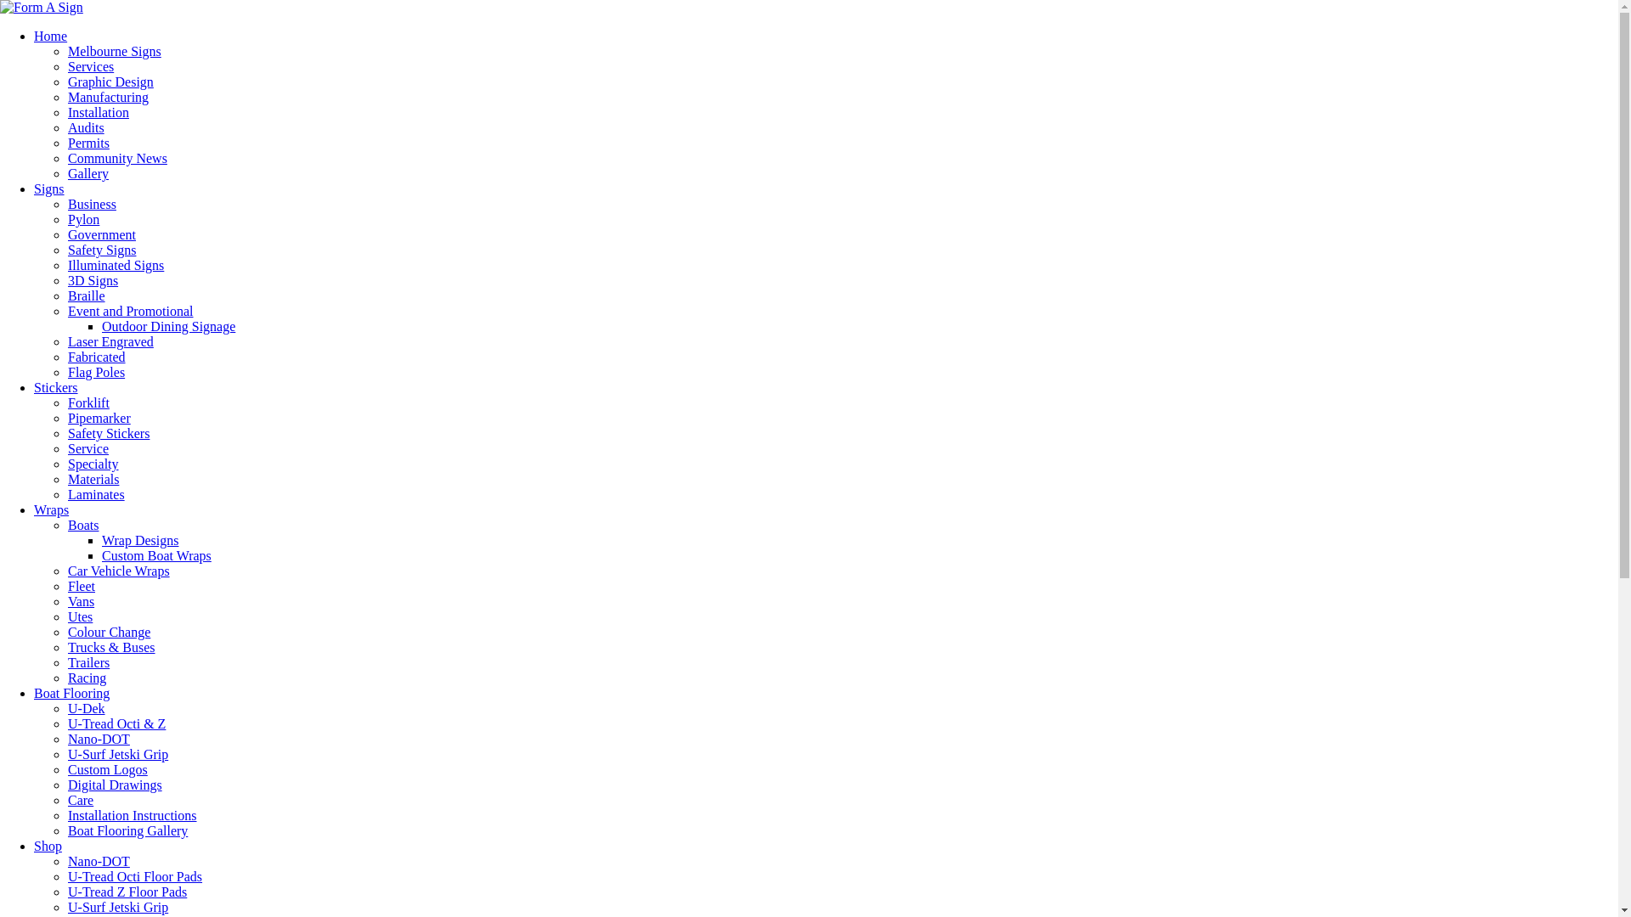 Image resolution: width=1631 pixels, height=917 pixels. Describe the element at coordinates (99, 112) in the screenshot. I see `Installation` at that location.